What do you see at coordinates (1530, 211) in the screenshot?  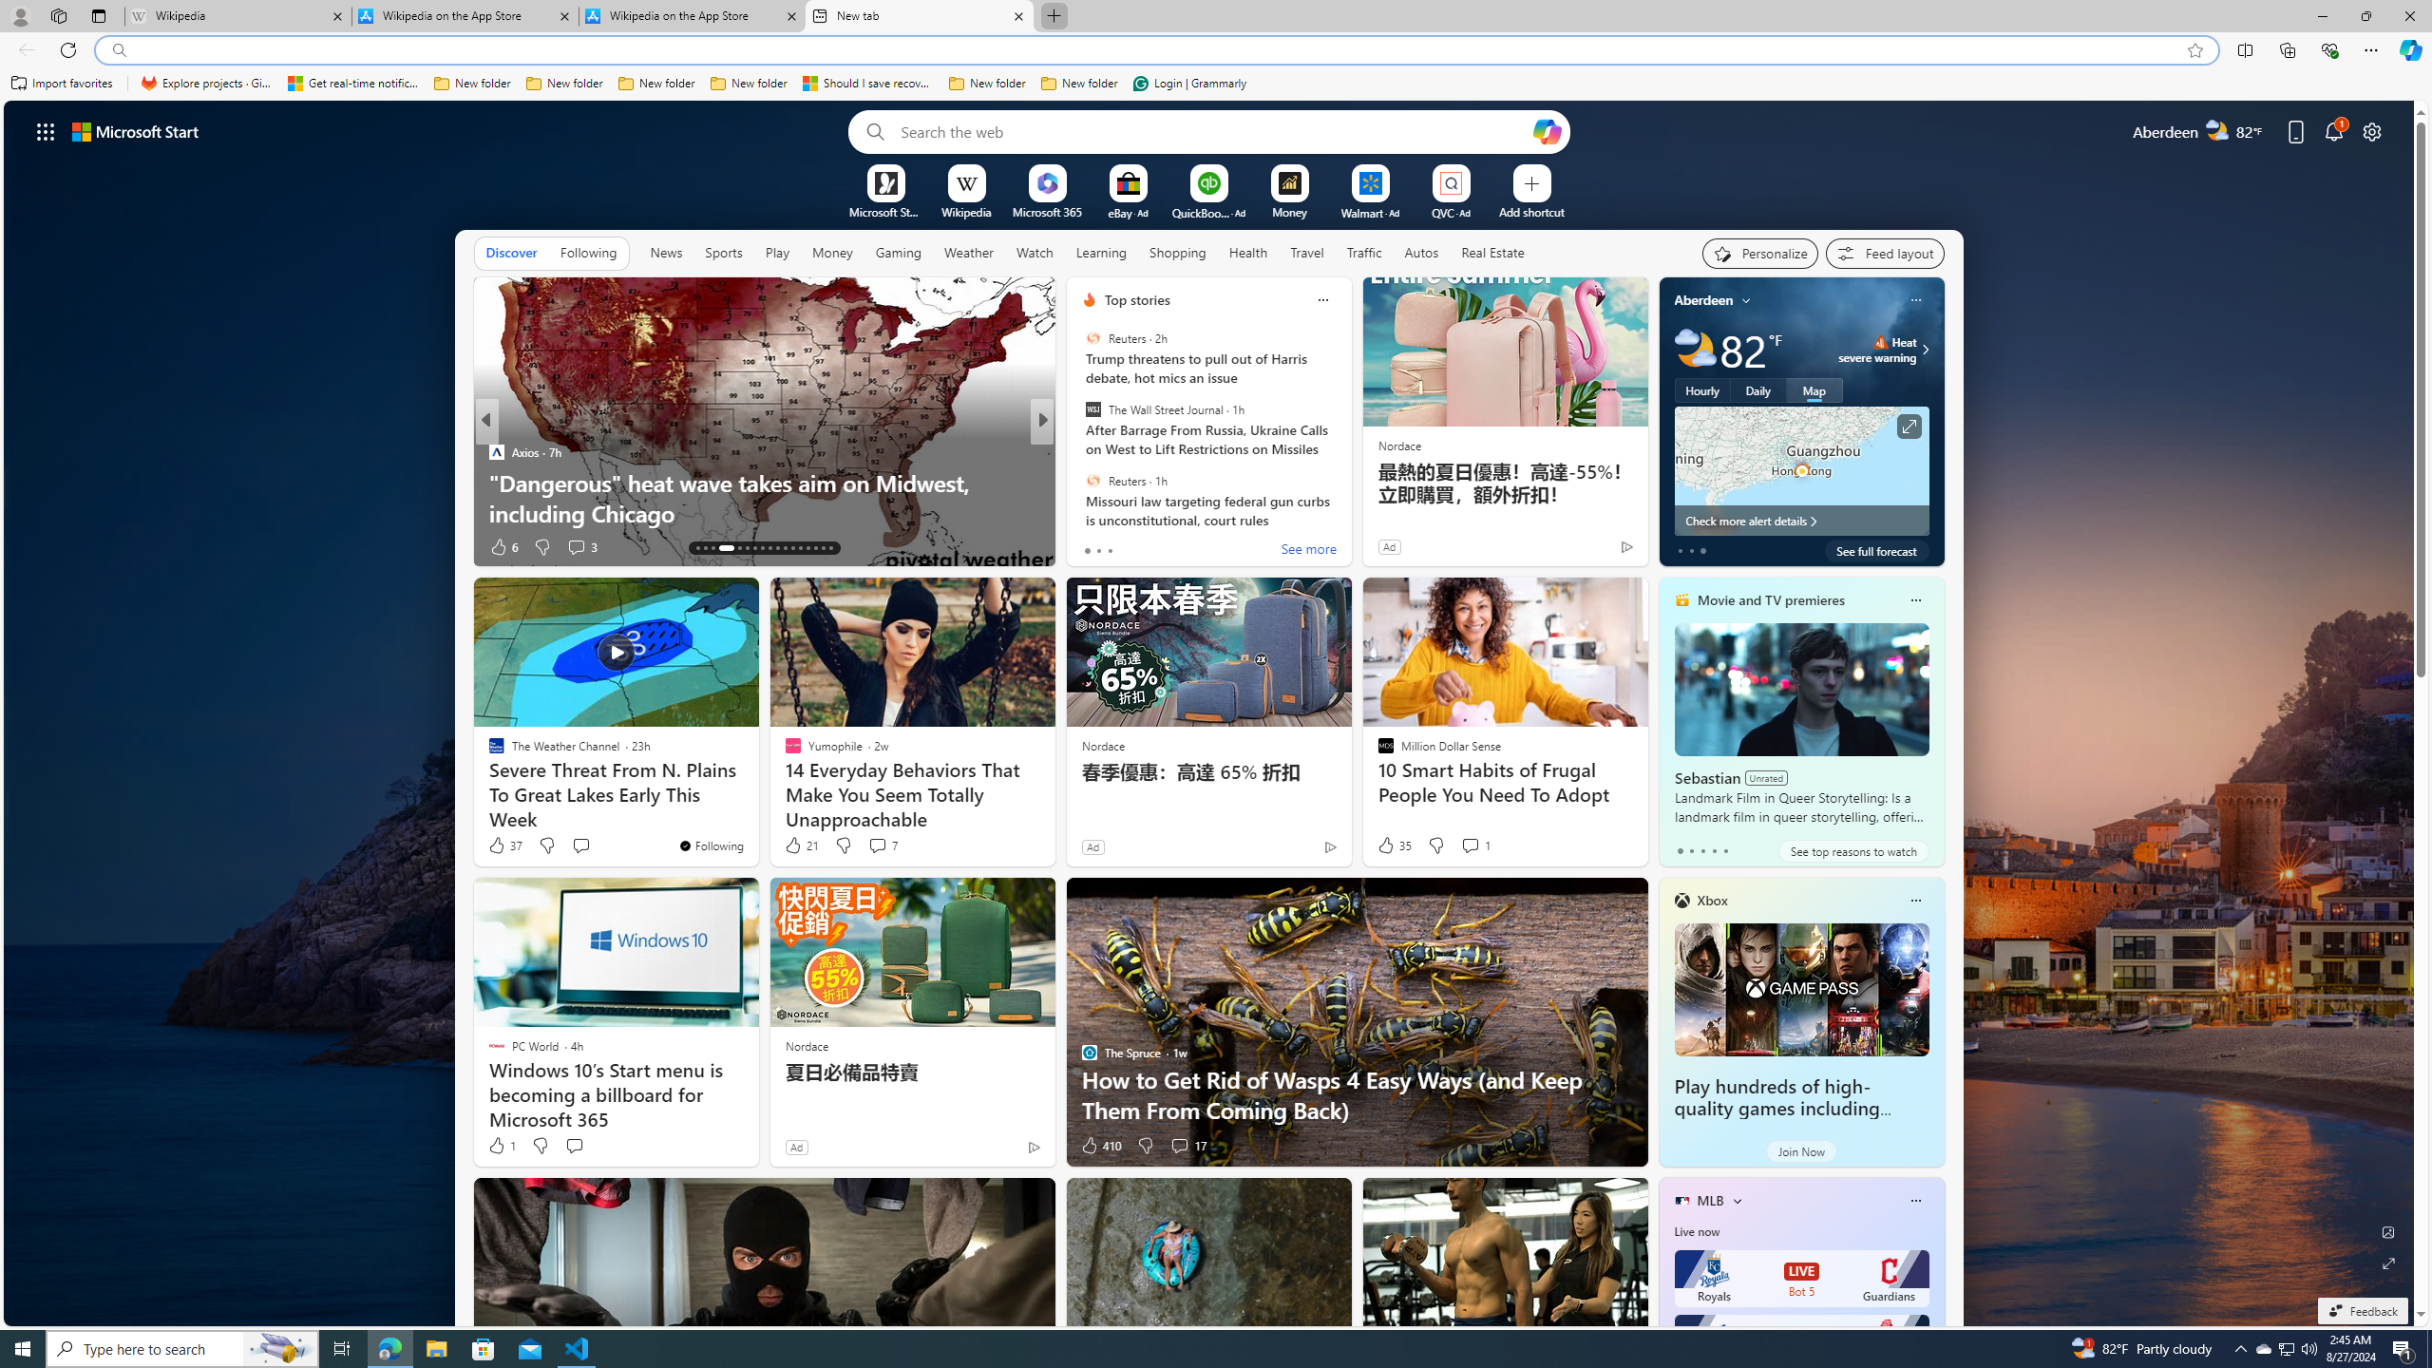 I see `Add a site` at bounding box center [1530, 211].